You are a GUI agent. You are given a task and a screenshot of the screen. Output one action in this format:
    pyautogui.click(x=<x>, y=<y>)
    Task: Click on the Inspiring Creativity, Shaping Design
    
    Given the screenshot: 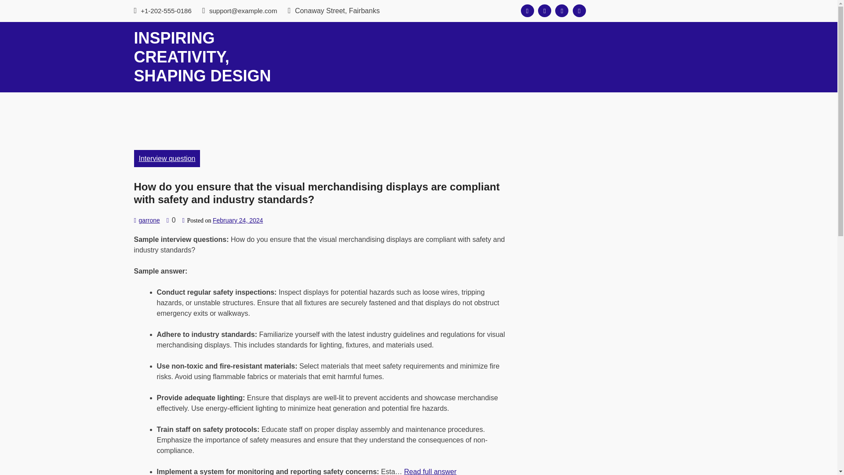 What is the action you would take?
    pyautogui.click(x=202, y=57)
    